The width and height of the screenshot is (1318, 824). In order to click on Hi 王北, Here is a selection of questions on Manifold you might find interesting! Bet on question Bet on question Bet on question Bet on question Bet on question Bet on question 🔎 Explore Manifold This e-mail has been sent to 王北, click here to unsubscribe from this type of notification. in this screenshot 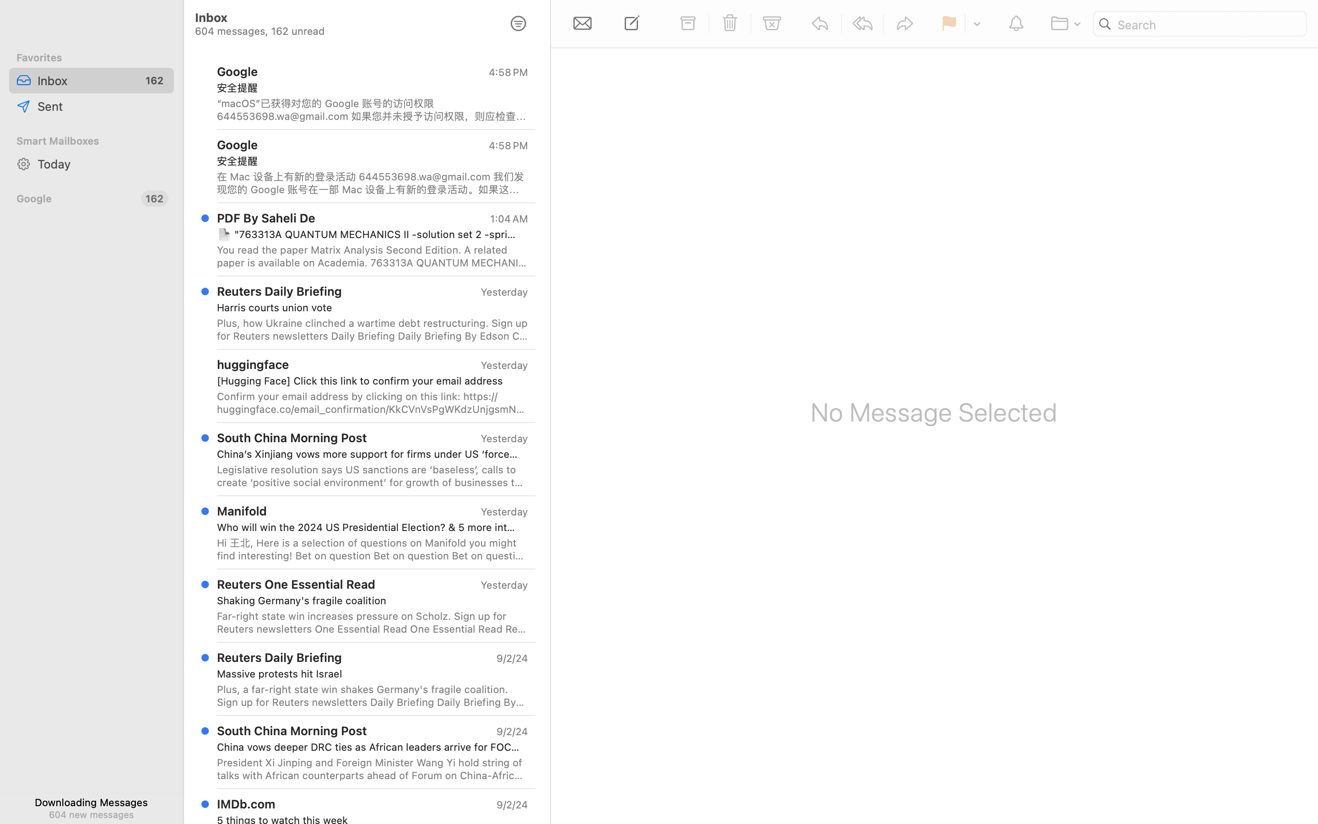, I will do `click(373, 549)`.